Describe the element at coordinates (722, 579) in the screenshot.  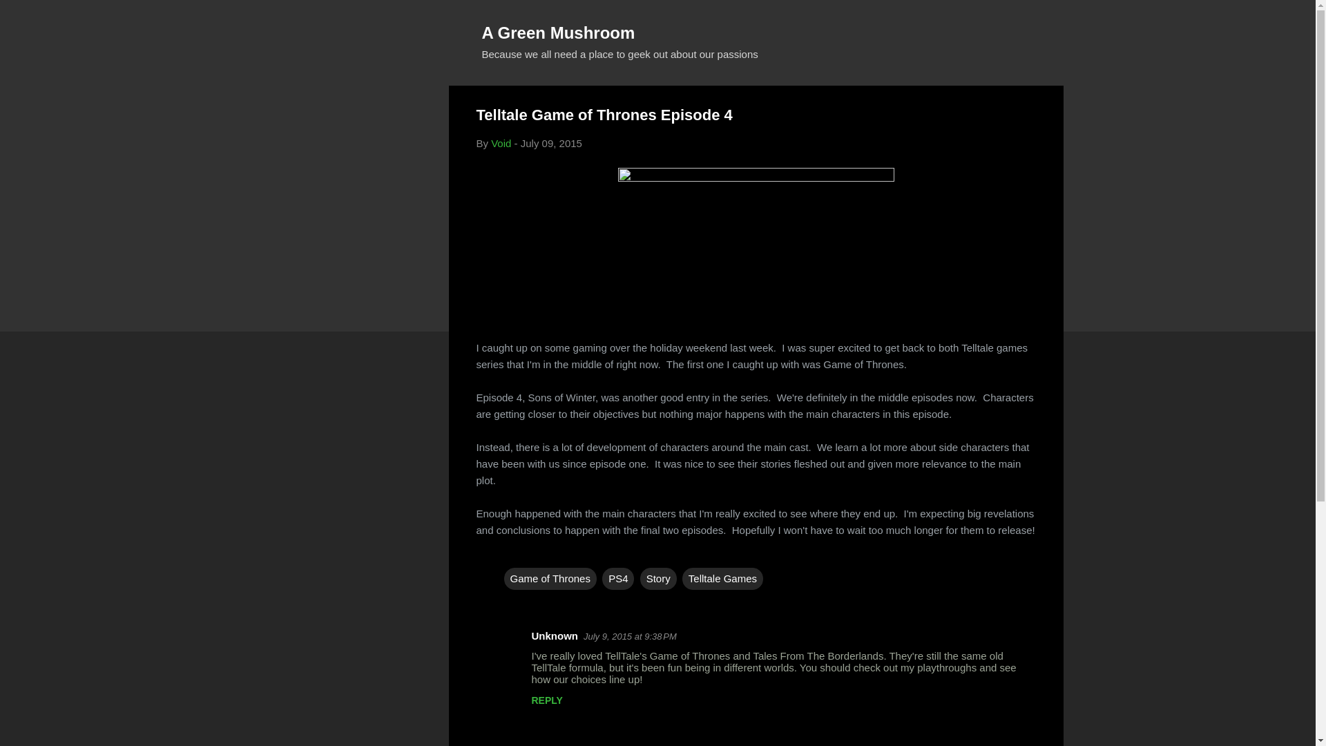
I see `Telltale Games` at that location.